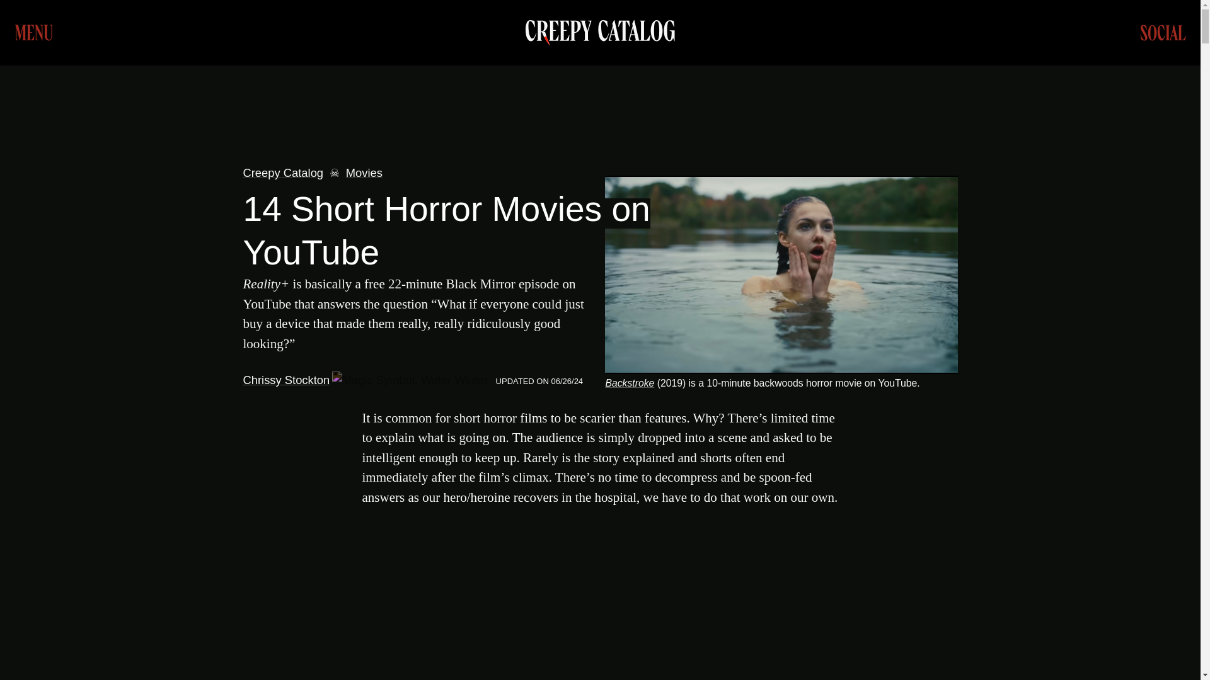  What do you see at coordinates (284, 173) in the screenshot?
I see `Creepy Catalog` at bounding box center [284, 173].